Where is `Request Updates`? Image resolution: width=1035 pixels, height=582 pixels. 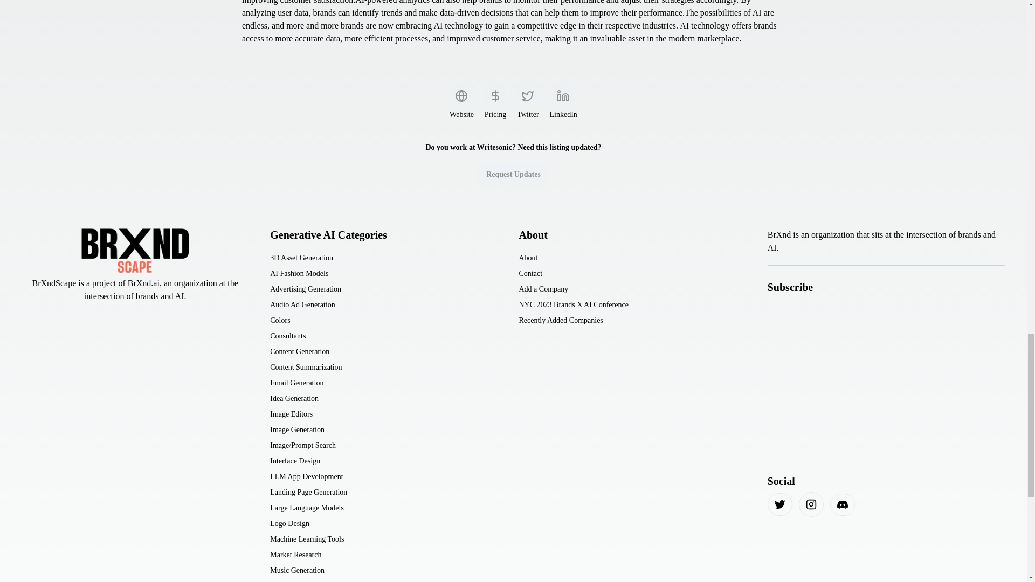
Request Updates is located at coordinates (513, 175).